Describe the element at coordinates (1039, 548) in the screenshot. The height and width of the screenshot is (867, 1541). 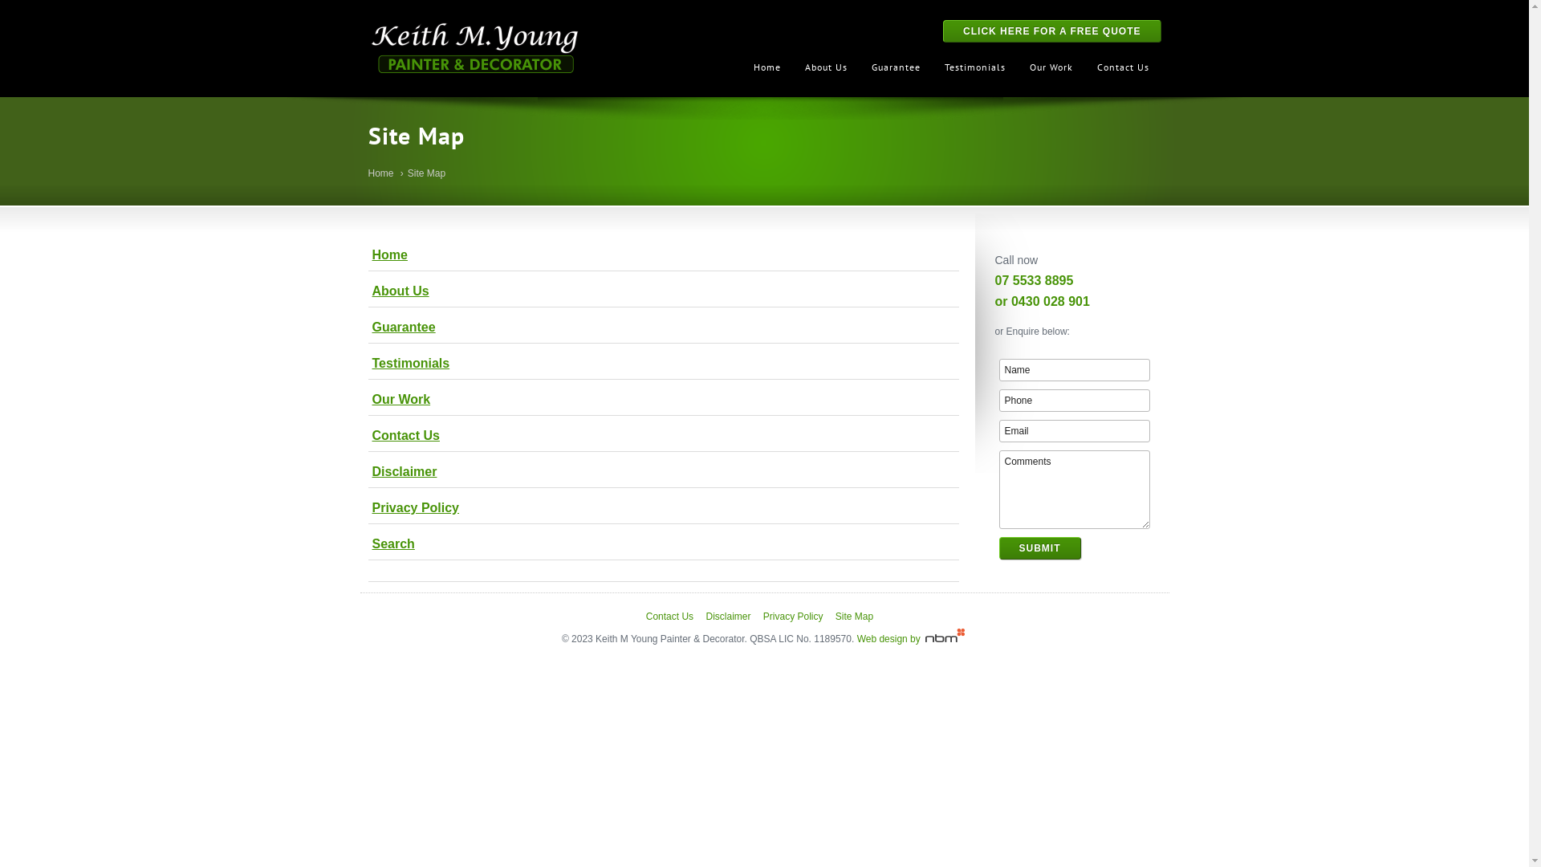
I see `Submit` at that location.